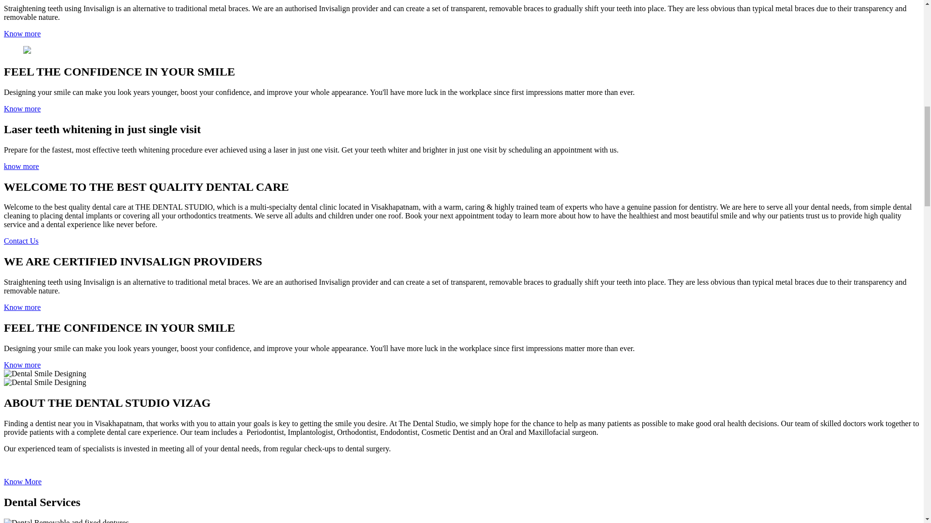 The width and height of the screenshot is (931, 523). Describe the element at coordinates (22, 108) in the screenshot. I see `Know more` at that location.